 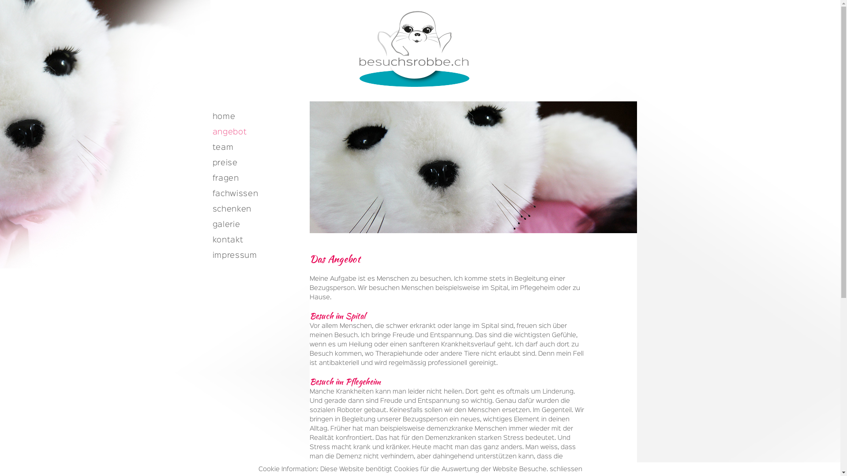 I want to click on fachwissen, so click(x=258, y=195).